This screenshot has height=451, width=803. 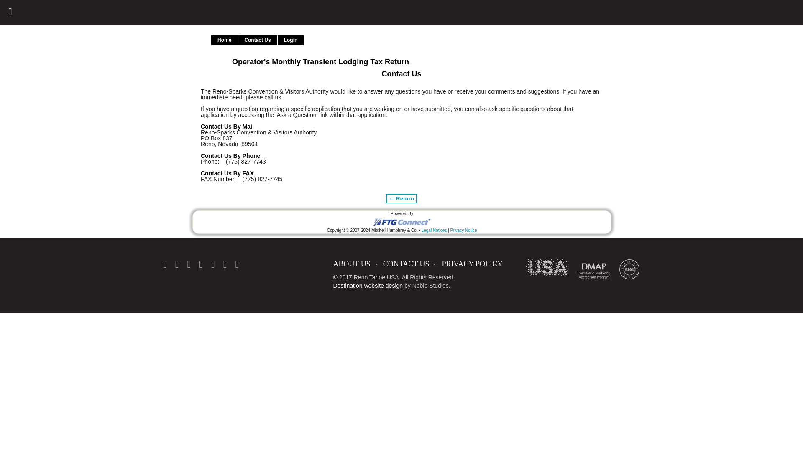 I want to click on Home, so click(x=224, y=40).